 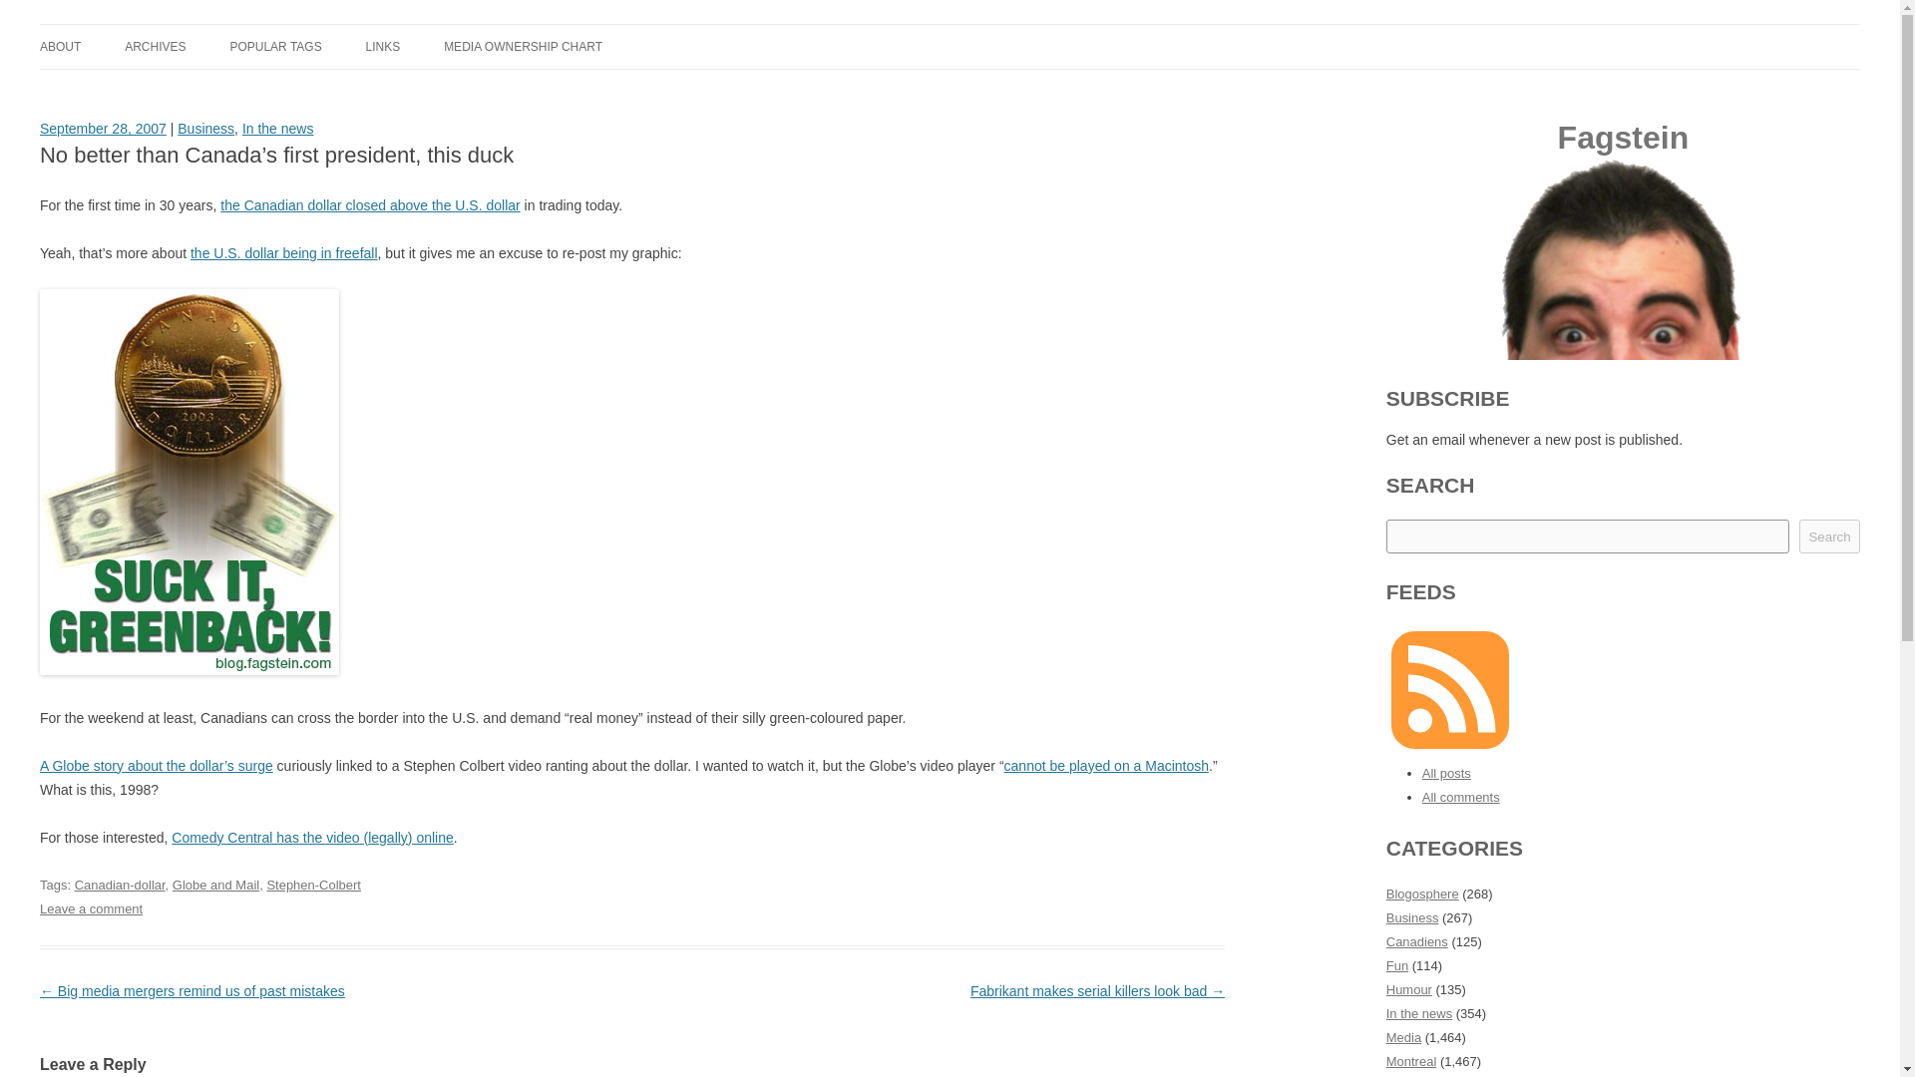 What do you see at coordinates (104, 128) in the screenshot?
I see `September 28, 2007` at bounding box center [104, 128].